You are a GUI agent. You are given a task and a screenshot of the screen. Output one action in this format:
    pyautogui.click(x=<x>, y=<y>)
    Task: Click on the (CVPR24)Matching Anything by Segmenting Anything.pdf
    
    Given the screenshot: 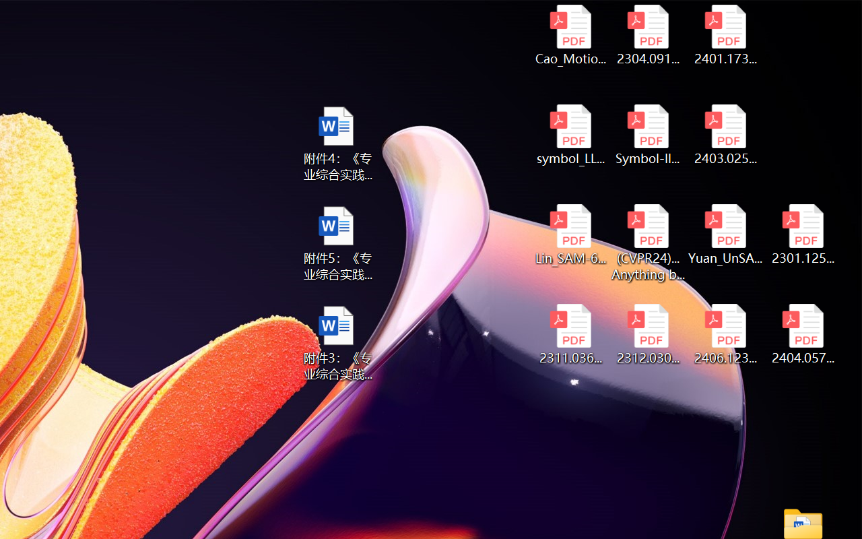 What is the action you would take?
    pyautogui.click(x=648, y=243)
    